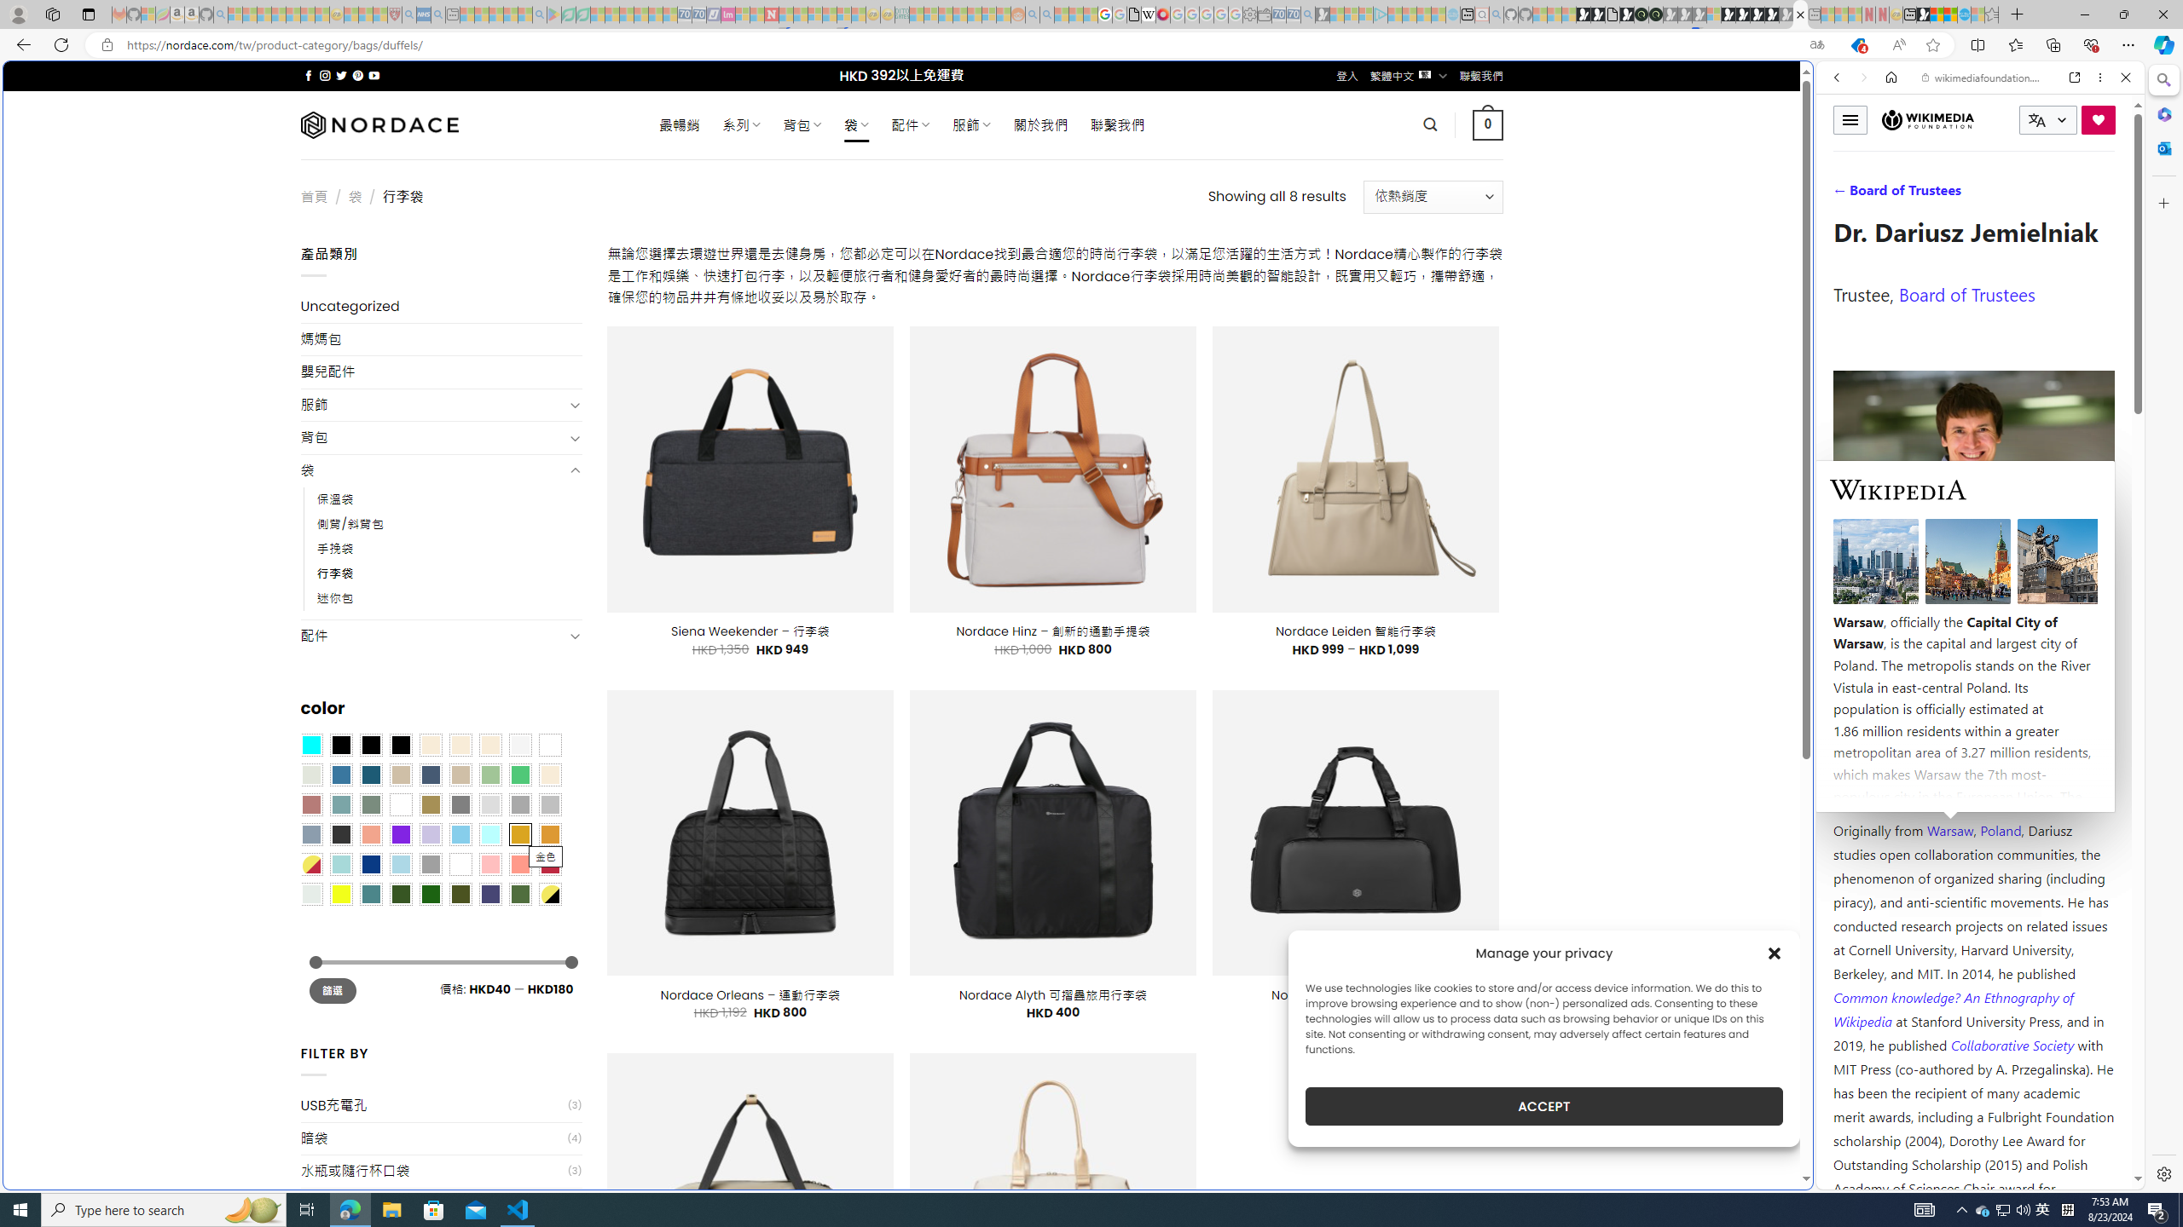 The height and width of the screenshot is (1227, 2183). What do you see at coordinates (312, 894) in the screenshot?
I see `Dull Nickle` at bounding box center [312, 894].